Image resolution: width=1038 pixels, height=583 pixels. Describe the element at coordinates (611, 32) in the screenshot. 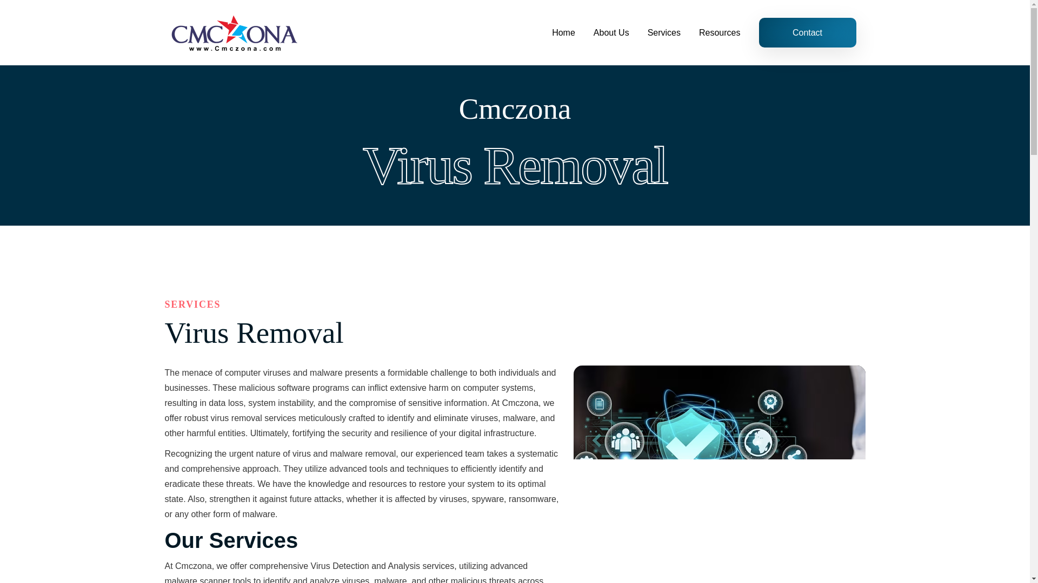

I see `About Us` at that location.